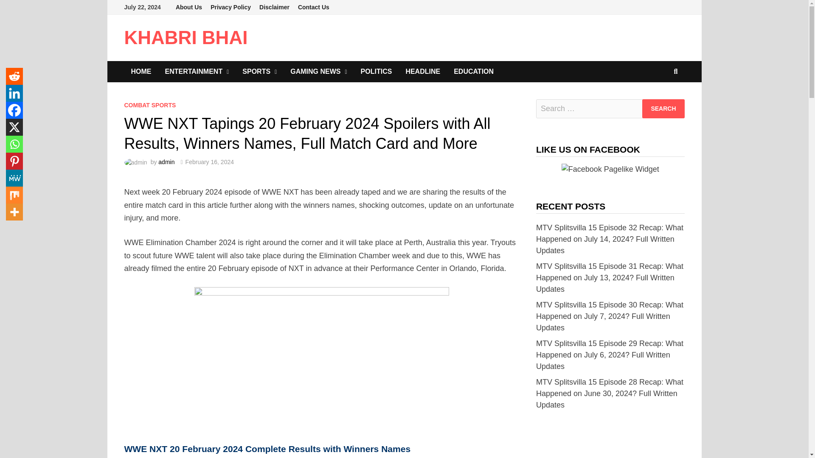 This screenshot has height=458, width=815. Describe the element at coordinates (188, 7) in the screenshot. I see `About Us` at that location.